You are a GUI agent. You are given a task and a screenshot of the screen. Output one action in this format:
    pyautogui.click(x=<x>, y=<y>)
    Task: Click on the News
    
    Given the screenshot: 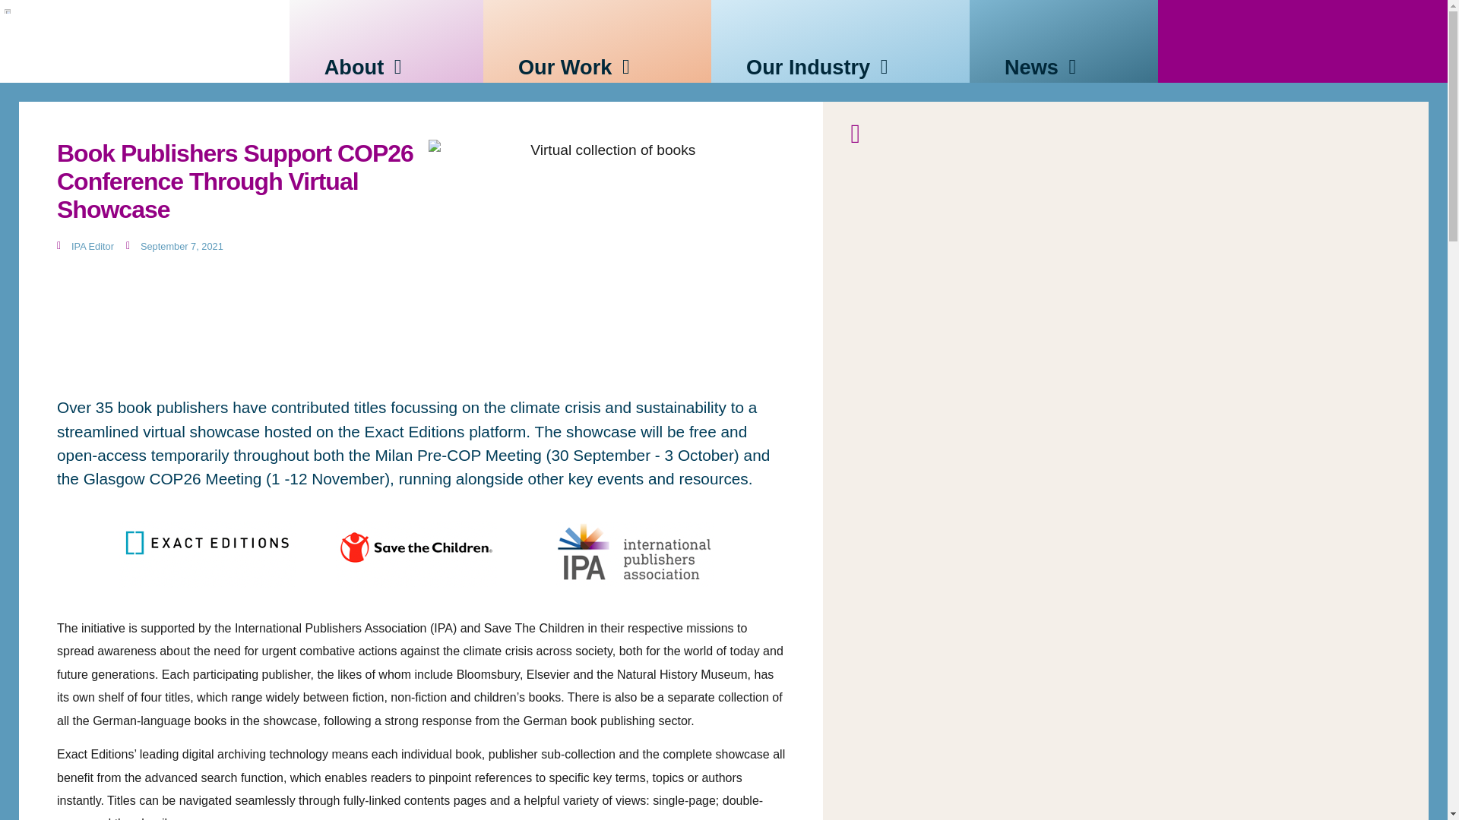 What is the action you would take?
    pyautogui.click(x=1032, y=68)
    